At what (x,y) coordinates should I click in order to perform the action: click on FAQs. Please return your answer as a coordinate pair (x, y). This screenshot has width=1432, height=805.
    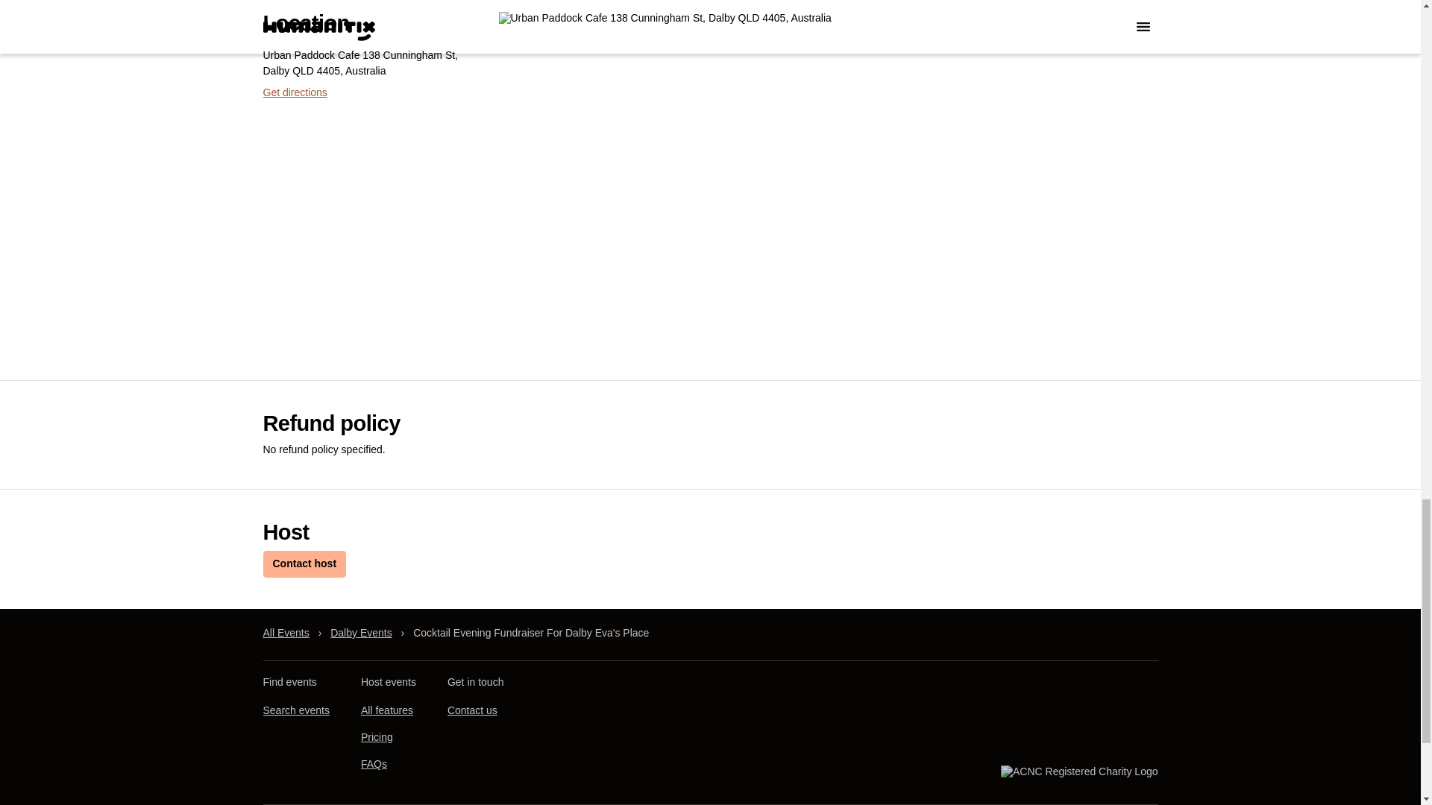
    Looking at the image, I should click on (373, 763).